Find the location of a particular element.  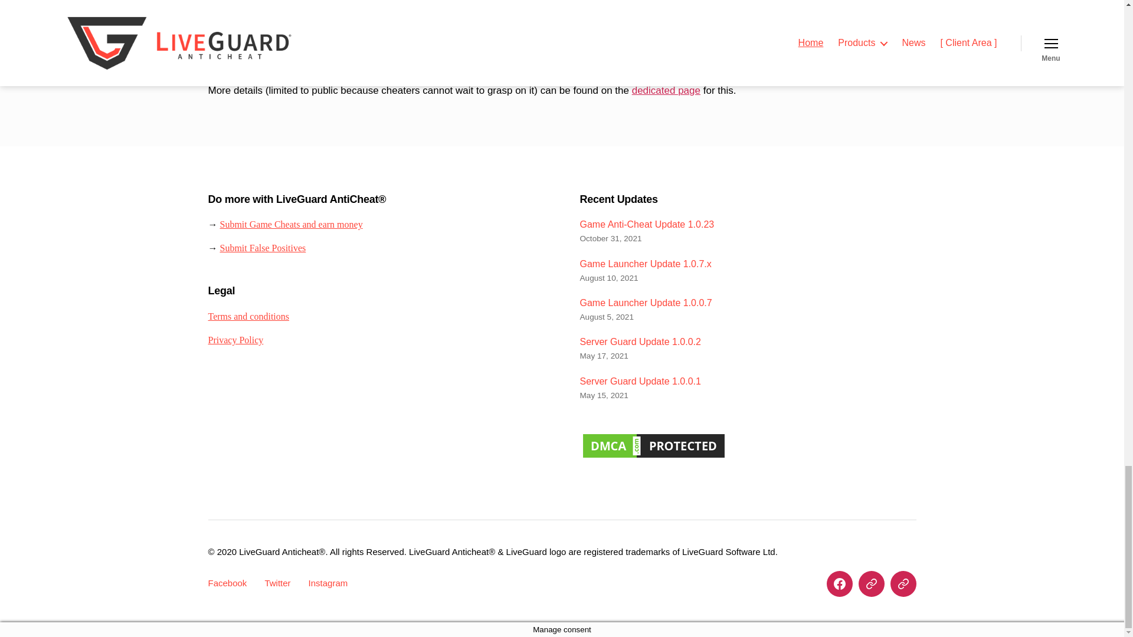

Game Launcher Update 1.0.7.x is located at coordinates (645, 263).